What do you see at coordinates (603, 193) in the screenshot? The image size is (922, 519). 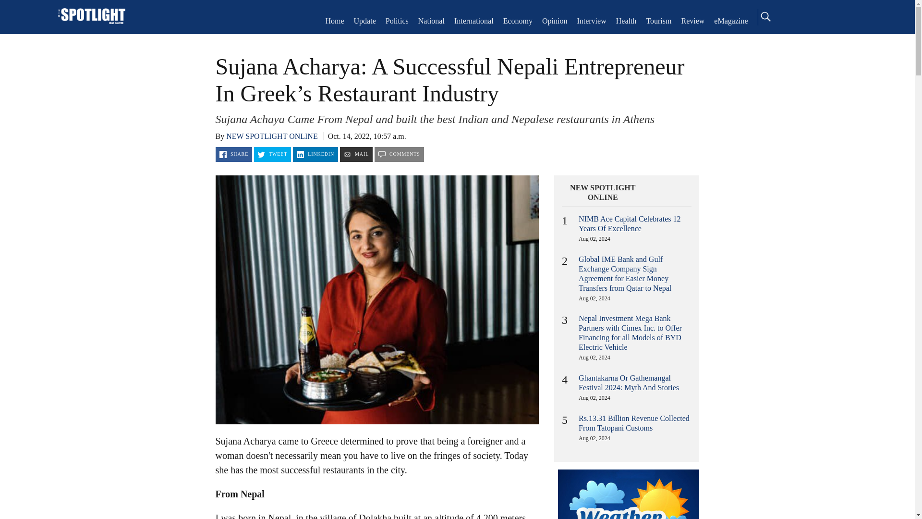 I see `NEW SPOTLIGHT ONLINE` at bounding box center [603, 193].